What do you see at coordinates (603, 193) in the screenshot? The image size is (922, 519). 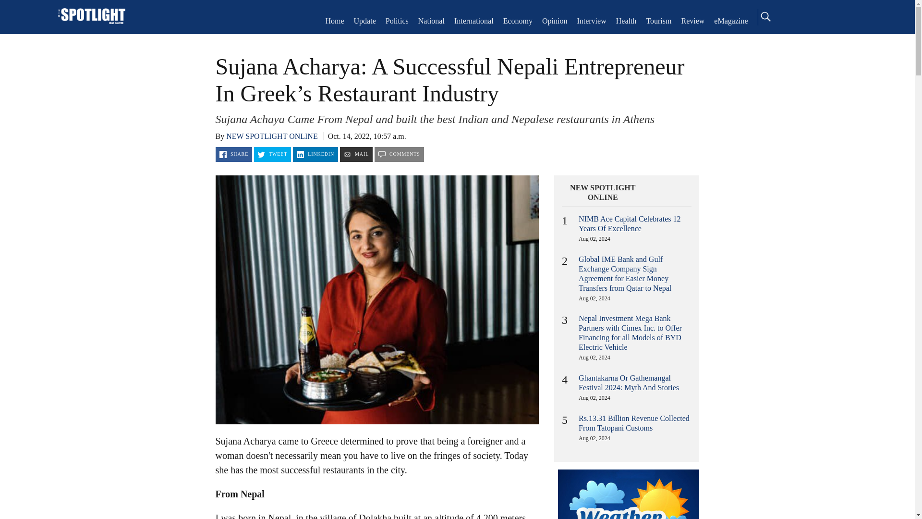 I see `NEW SPOTLIGHT ONLINE` at bounding box center [603, 193].